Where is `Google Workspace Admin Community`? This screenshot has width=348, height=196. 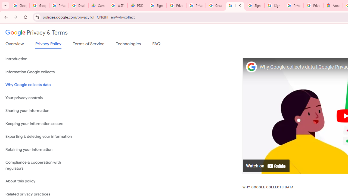 Google Workspace Admin Community is located at coordinates (20, 5).